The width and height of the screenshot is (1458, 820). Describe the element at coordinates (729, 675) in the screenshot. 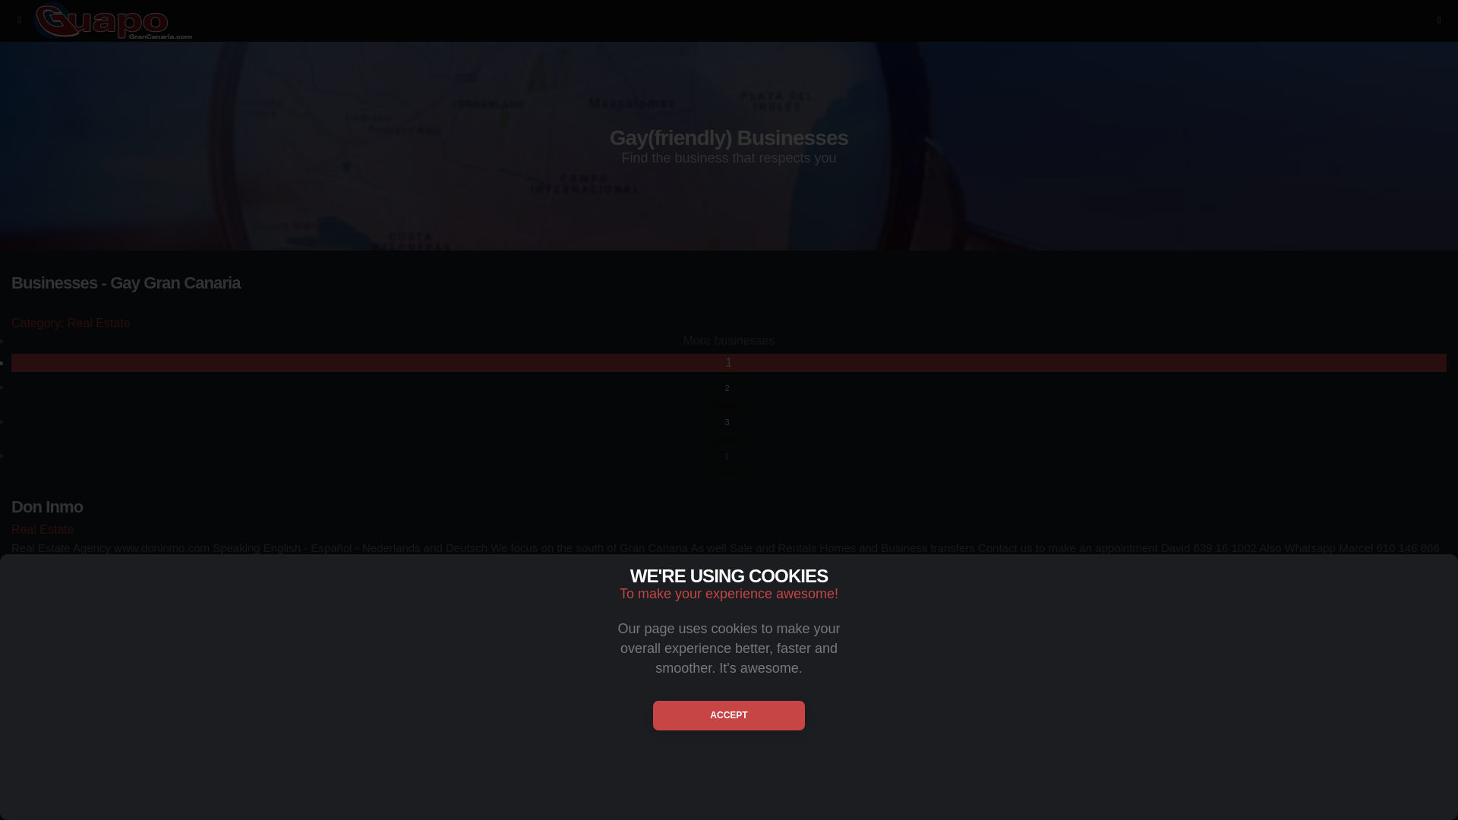

I see `Fashion` at that location.